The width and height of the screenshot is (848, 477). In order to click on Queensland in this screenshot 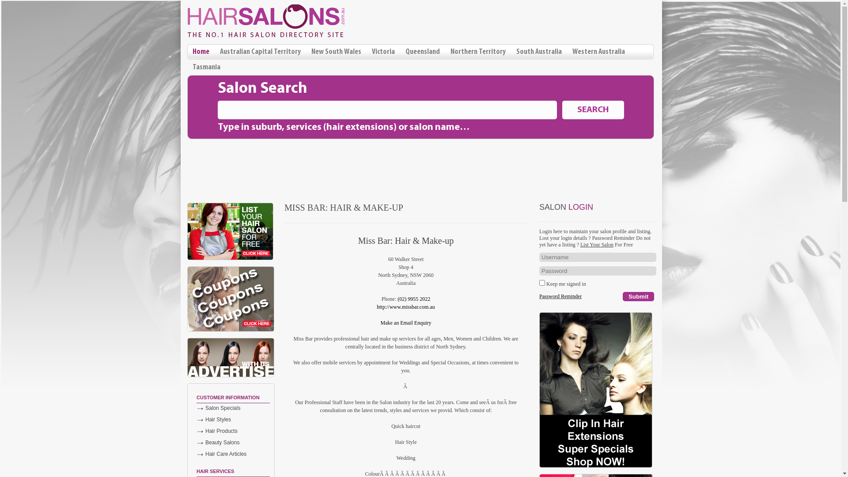, I will do `click(422, 52)`.